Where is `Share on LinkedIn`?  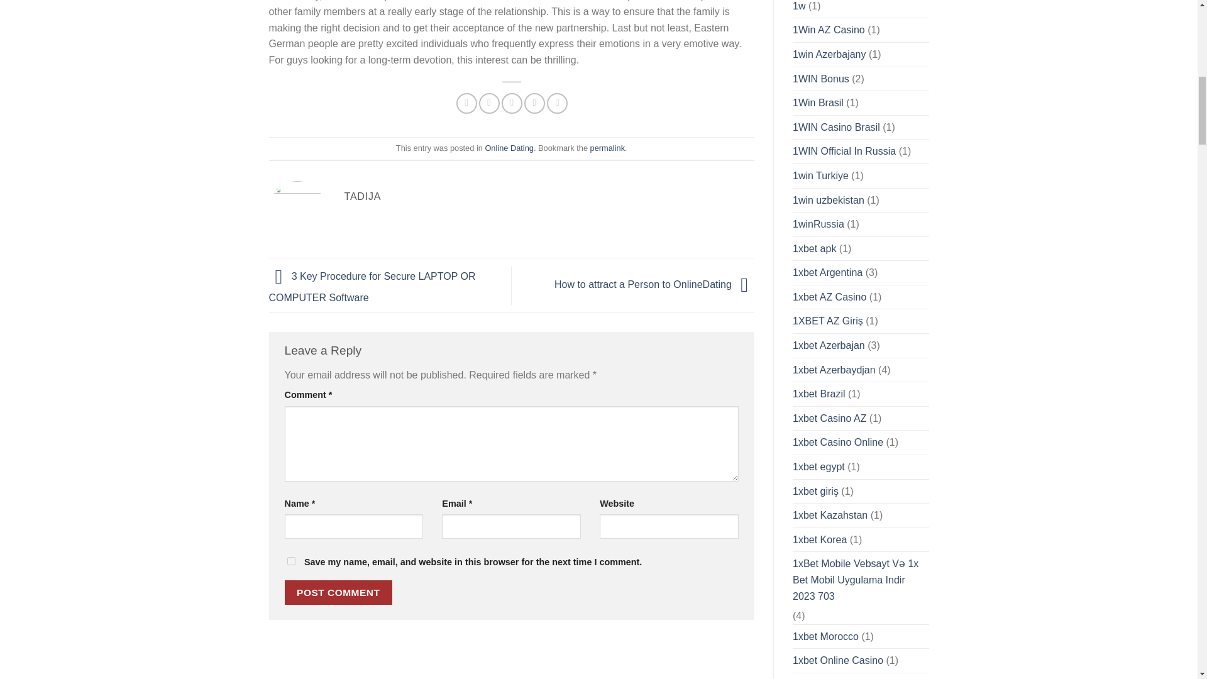 Share on LinkedIn is located at coordinates (557, 103).